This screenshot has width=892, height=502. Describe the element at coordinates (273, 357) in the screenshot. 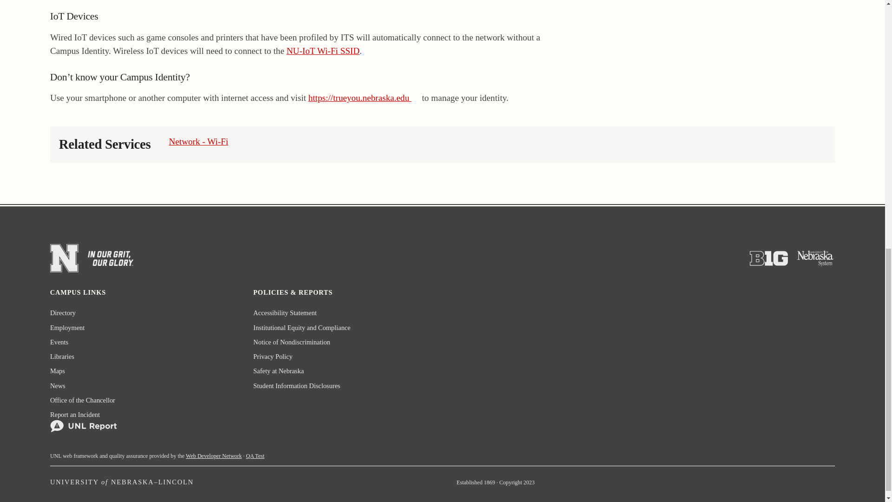

I see `Privacy Policy` at that location.